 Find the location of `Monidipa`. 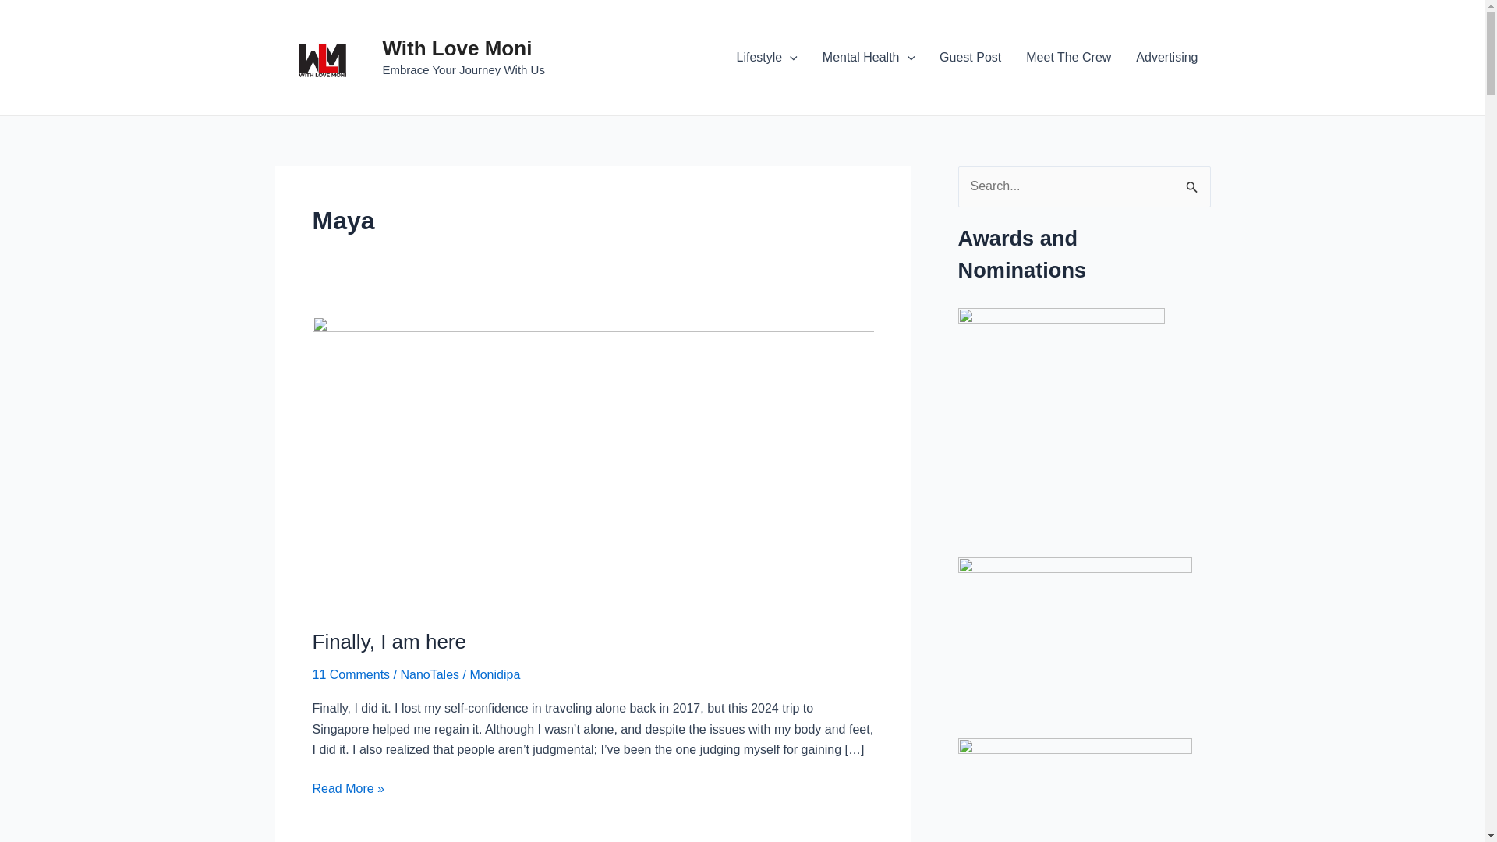

Monidipa is located at coordinates (494, 674).